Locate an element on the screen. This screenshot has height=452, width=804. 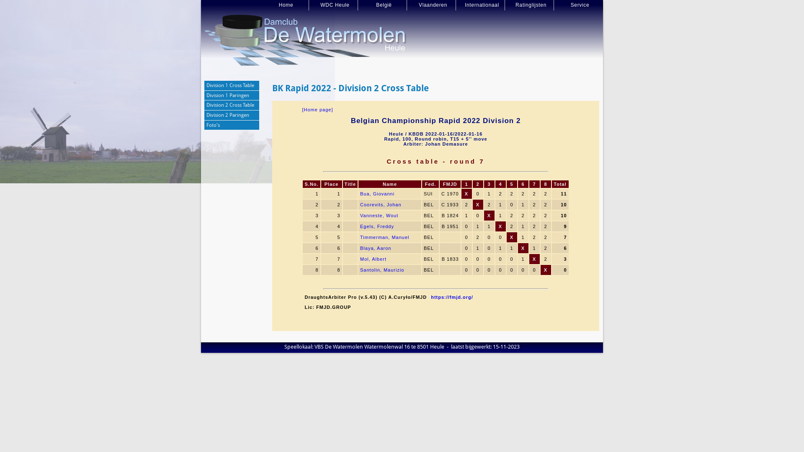
Ratinglijsten is located at coordinates (529, 5).